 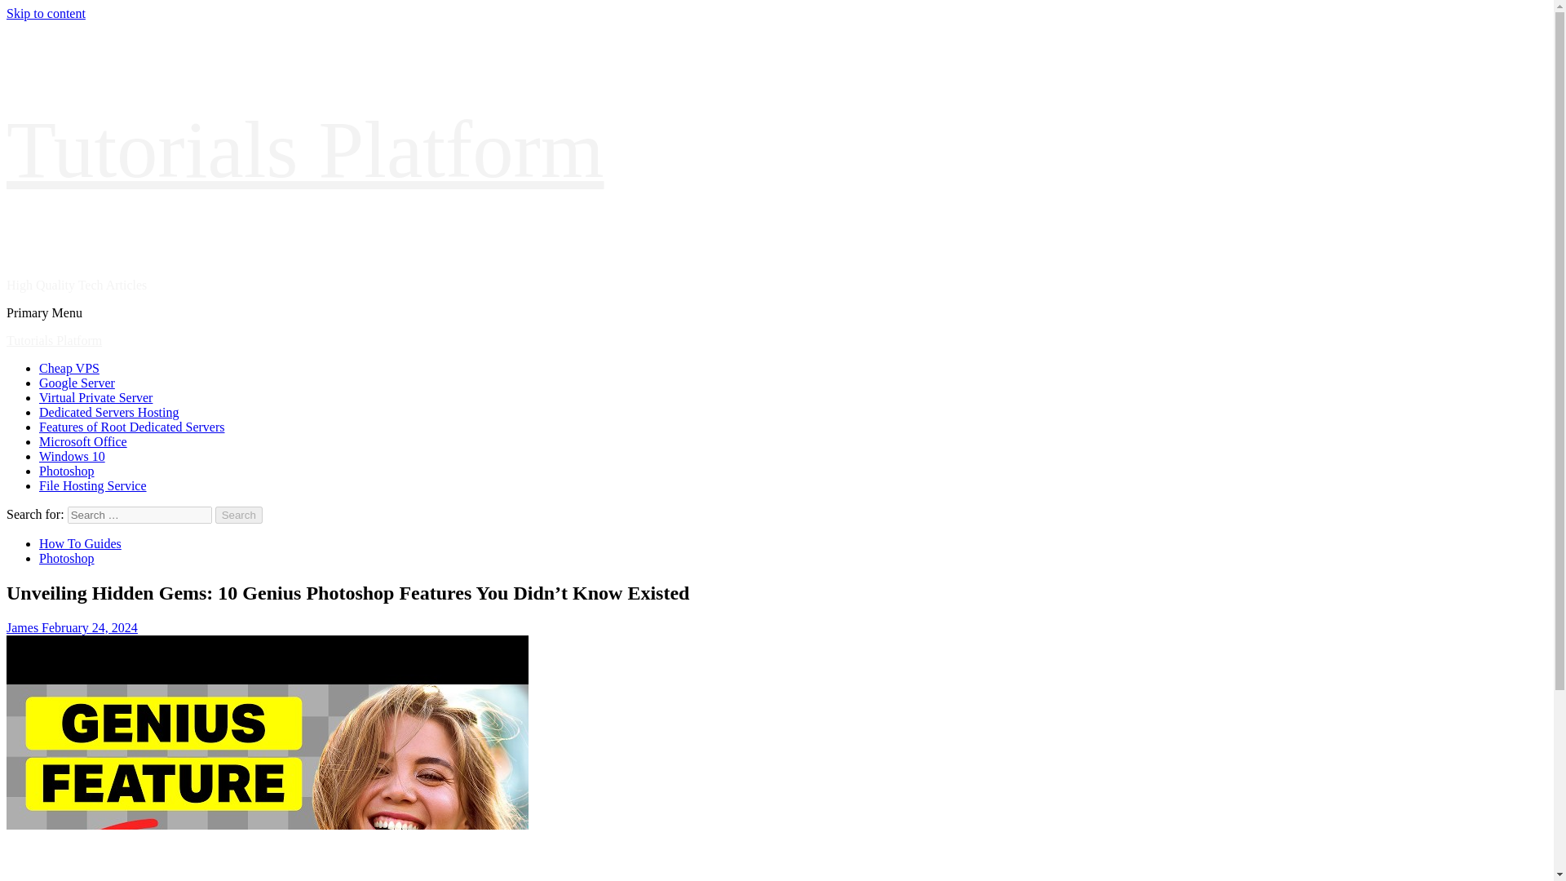 I want to click on Skip to content, so click(x=46, y=13).